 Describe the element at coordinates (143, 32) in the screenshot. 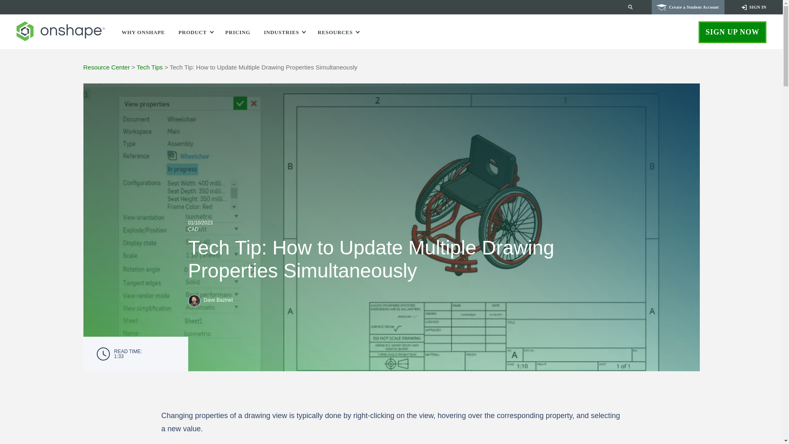

I see `WHY ONSHAPE` at that location.